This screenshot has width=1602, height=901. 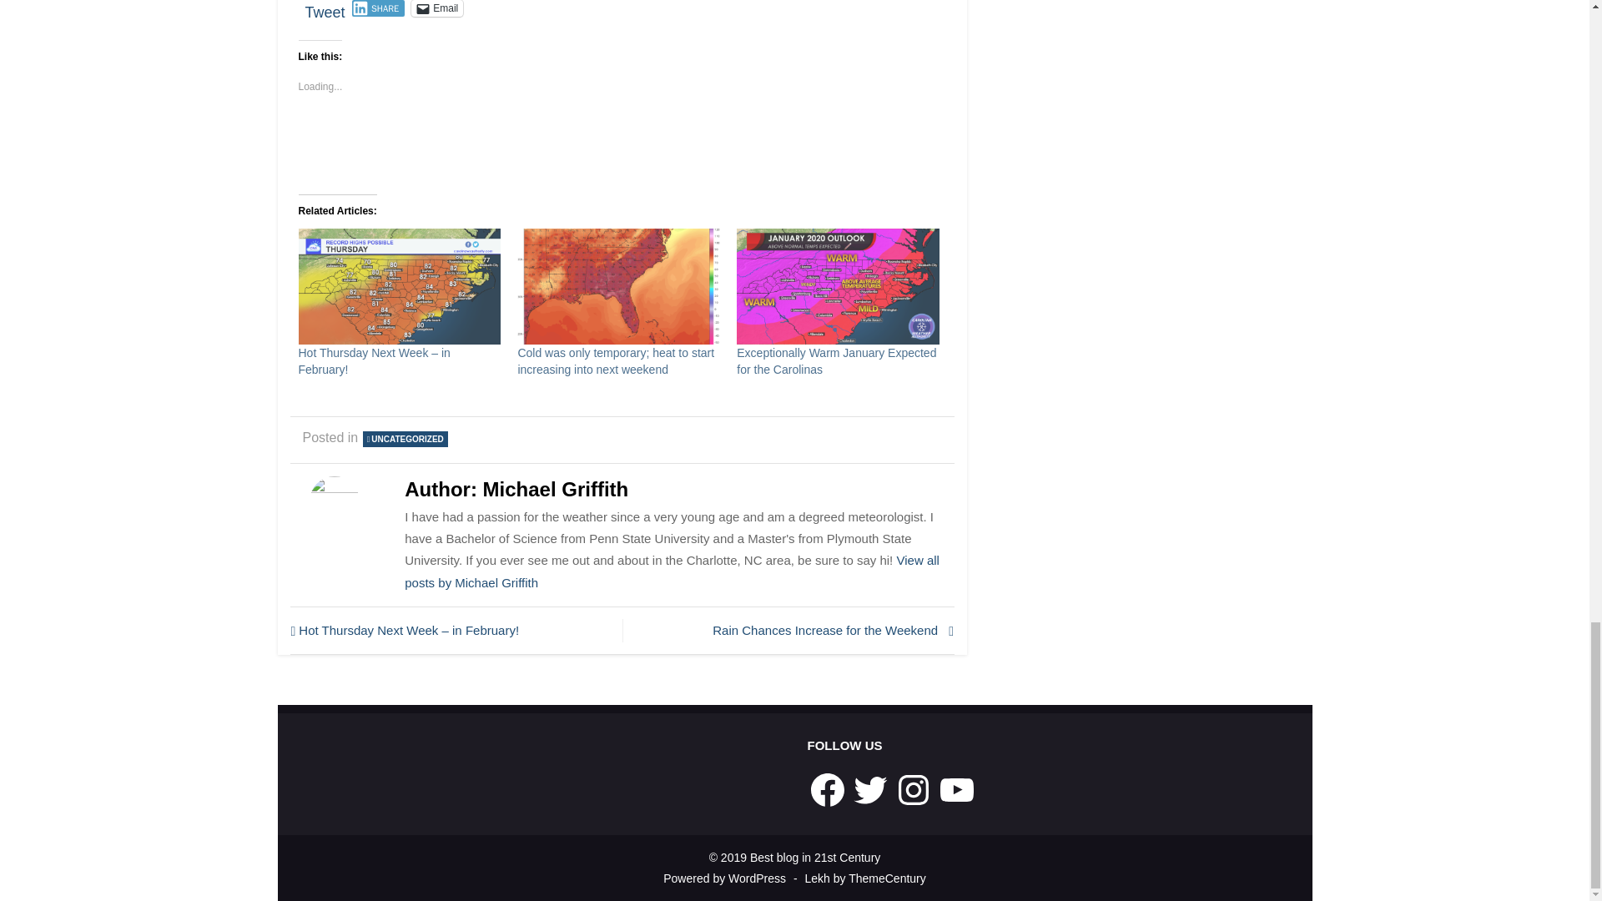 What do you see at coordinates (672, 571) in the screenshot?
I see `View all posts by Michael Griffith` at bounding box center [672, 571].